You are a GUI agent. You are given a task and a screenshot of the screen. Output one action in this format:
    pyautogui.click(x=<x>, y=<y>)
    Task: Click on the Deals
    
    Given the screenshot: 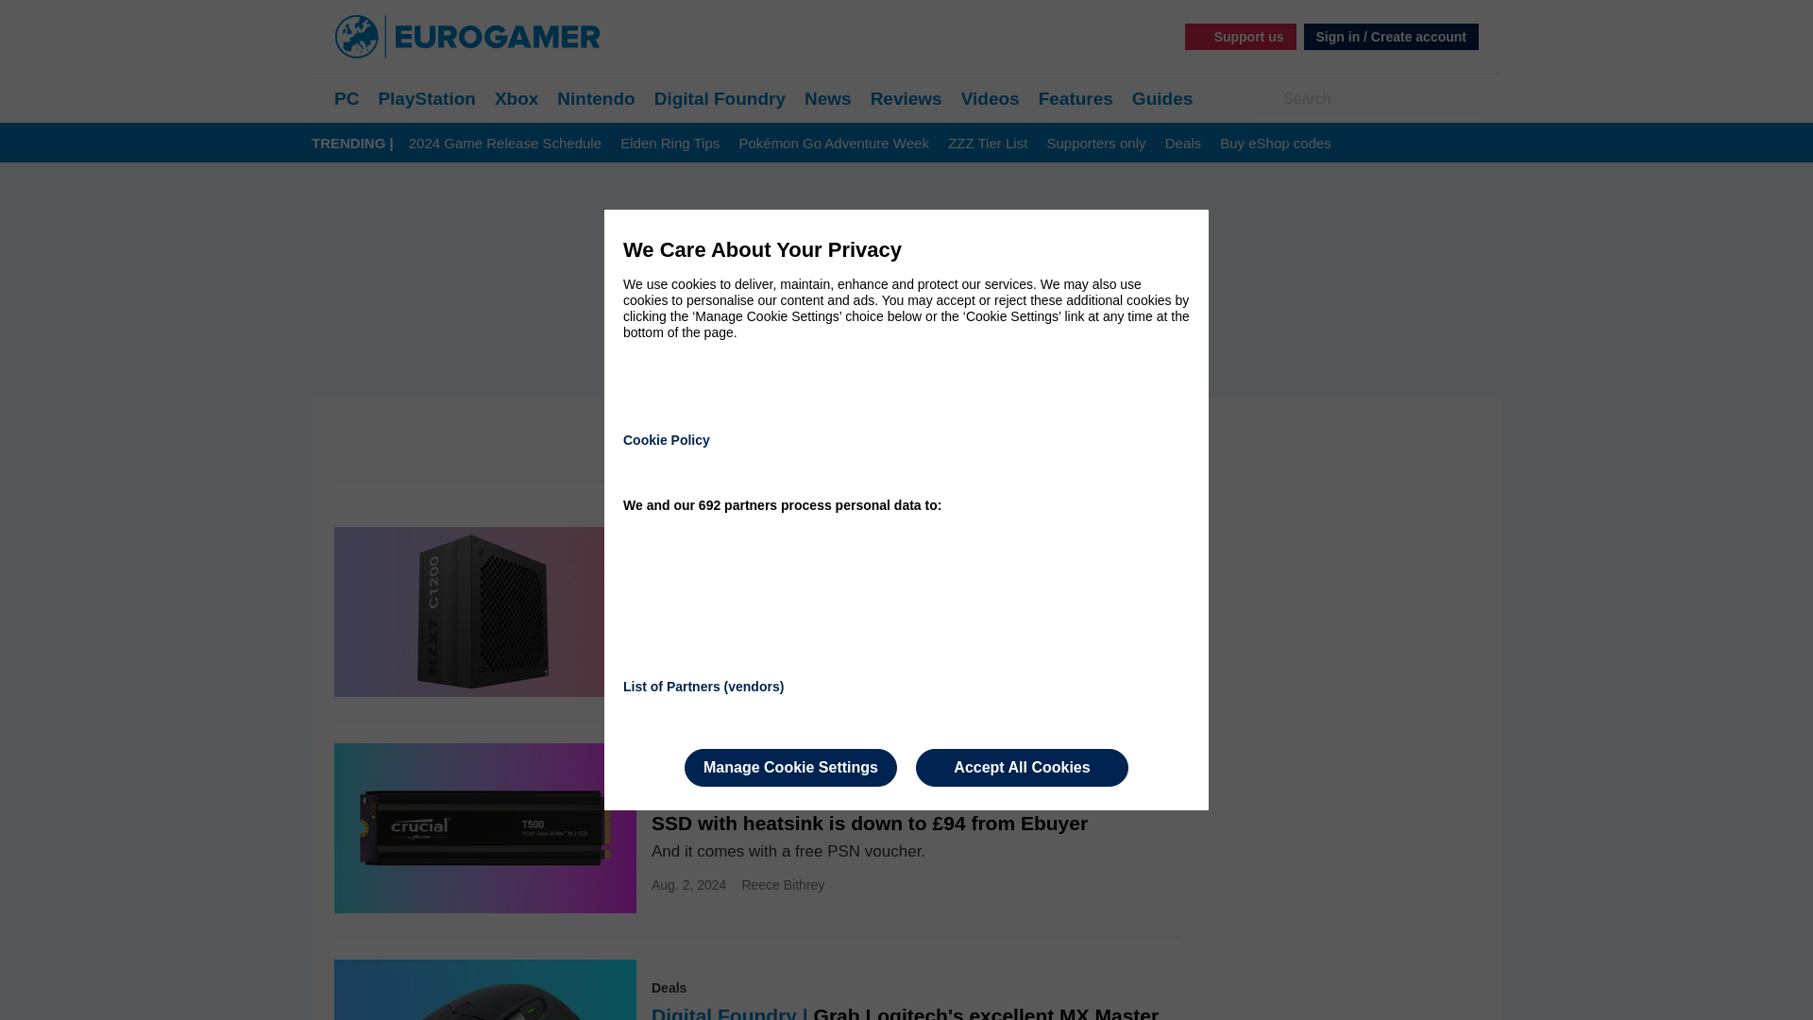 What is the action you would take?
    pyautogui.click(x=1182, y=144)
    